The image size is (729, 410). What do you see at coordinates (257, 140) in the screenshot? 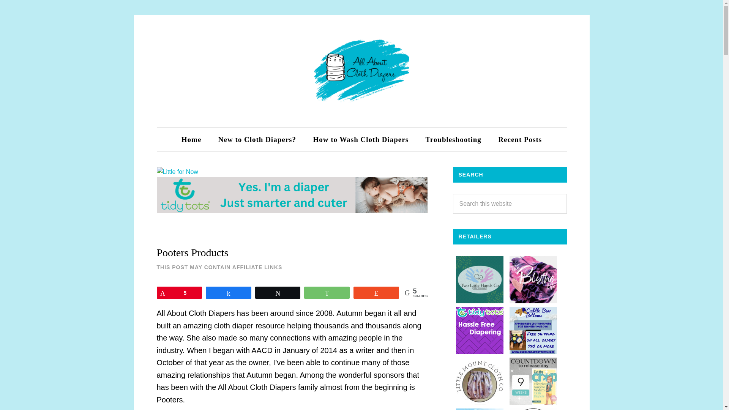
I see `New to Cloth Diapers?` at bounding box center [257, 140].